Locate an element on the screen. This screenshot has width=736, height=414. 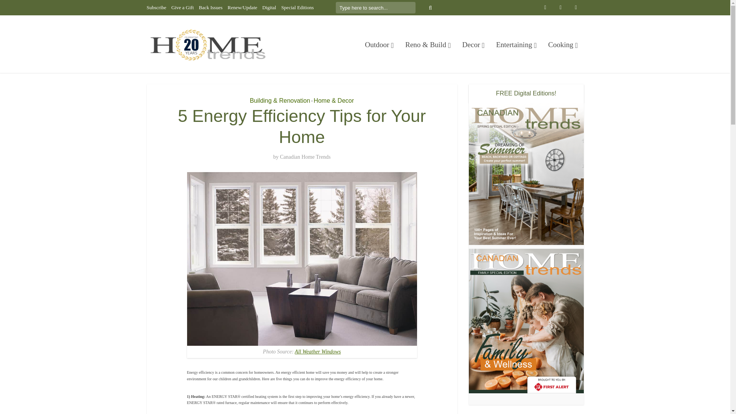
Give a Gift is located at coordinates (182, 7).